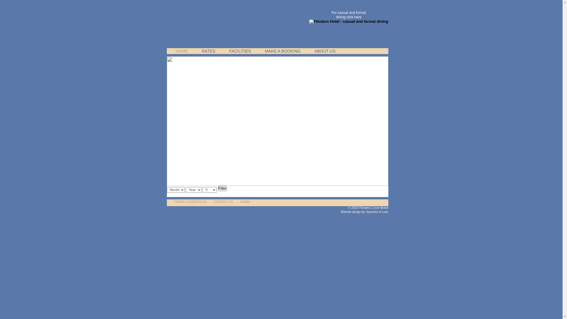 This screenshot has height=319, width=567. I want to click on HOME, so click(180, 51).